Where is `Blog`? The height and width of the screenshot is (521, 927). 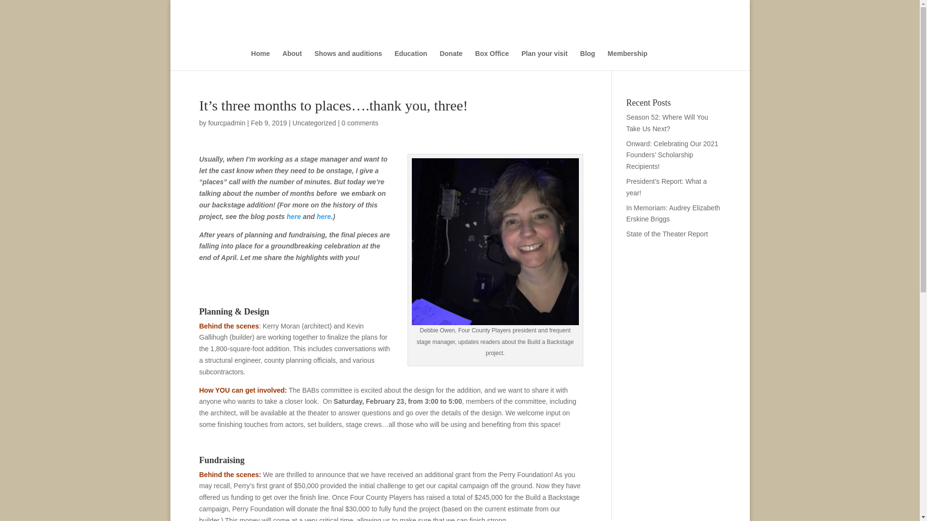
Blog is located at coordinates (587, 60).